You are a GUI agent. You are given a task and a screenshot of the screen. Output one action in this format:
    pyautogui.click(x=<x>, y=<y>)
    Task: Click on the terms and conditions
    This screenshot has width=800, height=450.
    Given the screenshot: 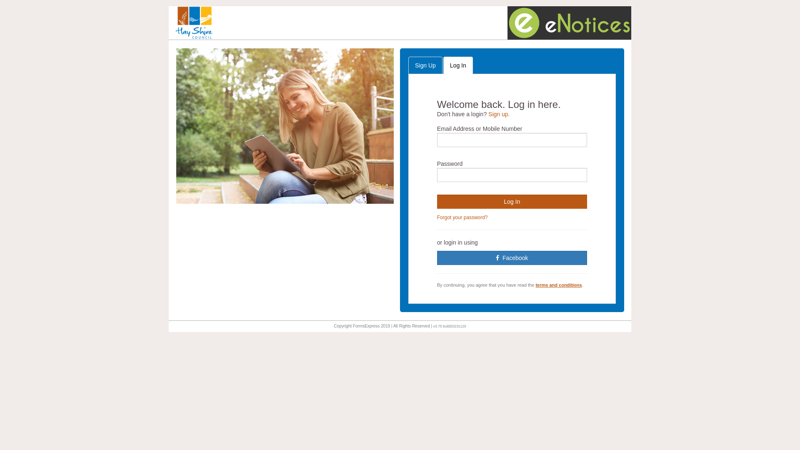 What is the action you would take?
    pyautogui.click(x=558, y=285)
    